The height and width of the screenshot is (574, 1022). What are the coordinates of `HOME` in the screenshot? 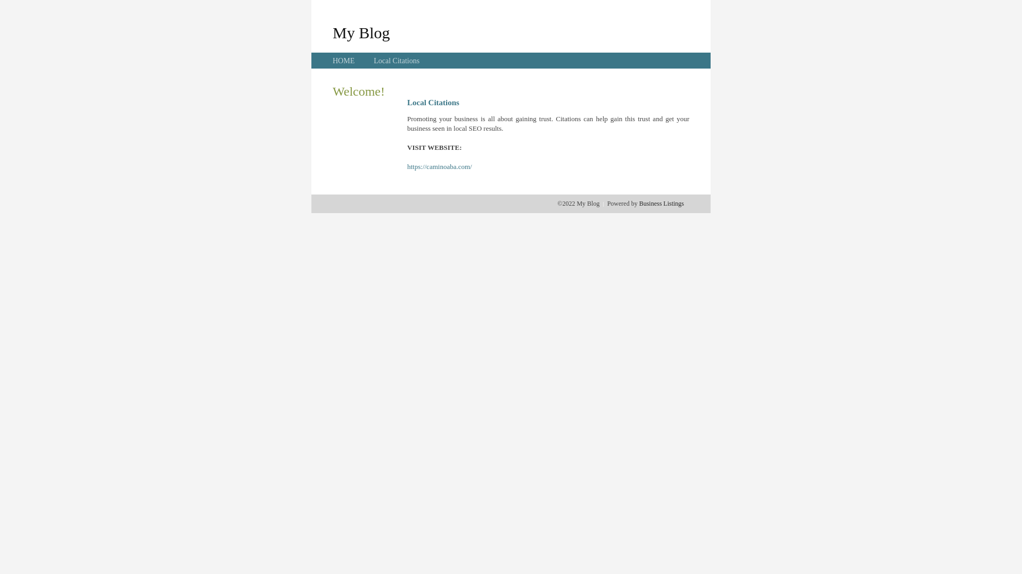 It's located at (344, 61).